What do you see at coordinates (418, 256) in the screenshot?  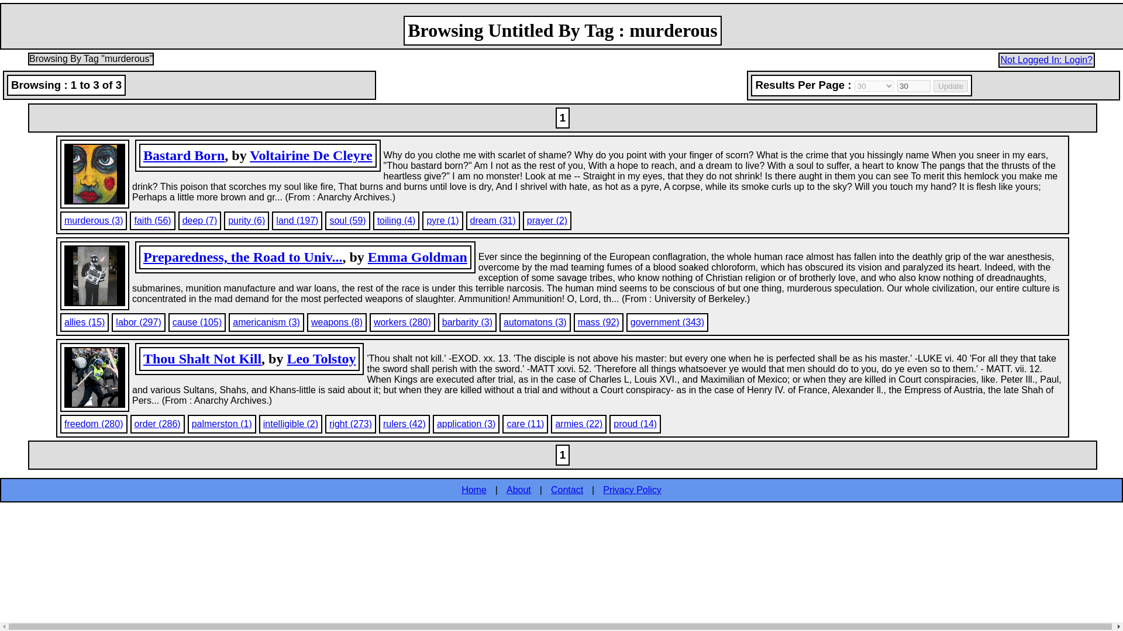 I see `Emma Goldman` at bounding box center [418, 256].